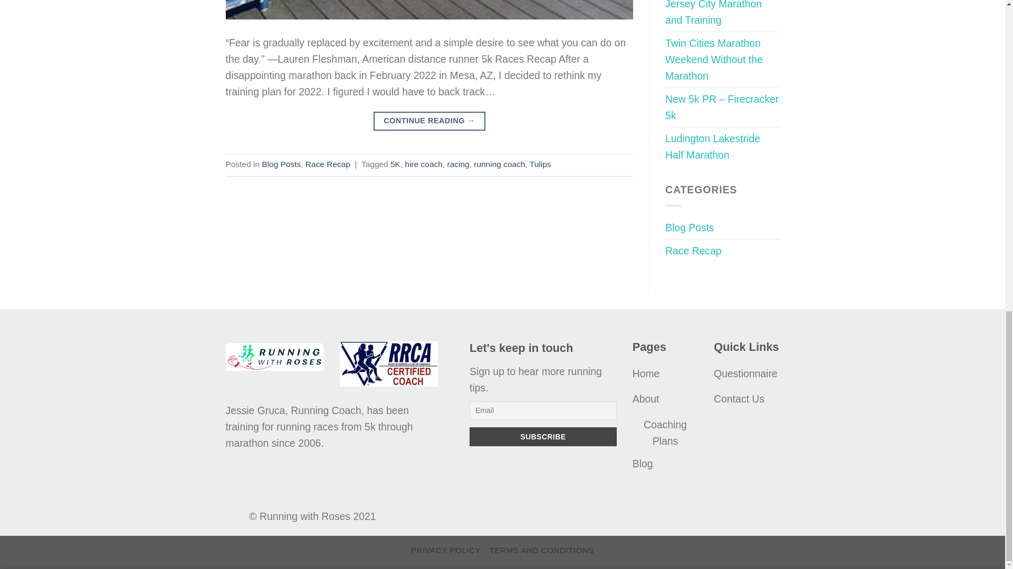 The height and width of the screenshot is (569, 1013). Describe the element at coordinates (540, 164) in the screenshot. I see `Tulips` at that location.